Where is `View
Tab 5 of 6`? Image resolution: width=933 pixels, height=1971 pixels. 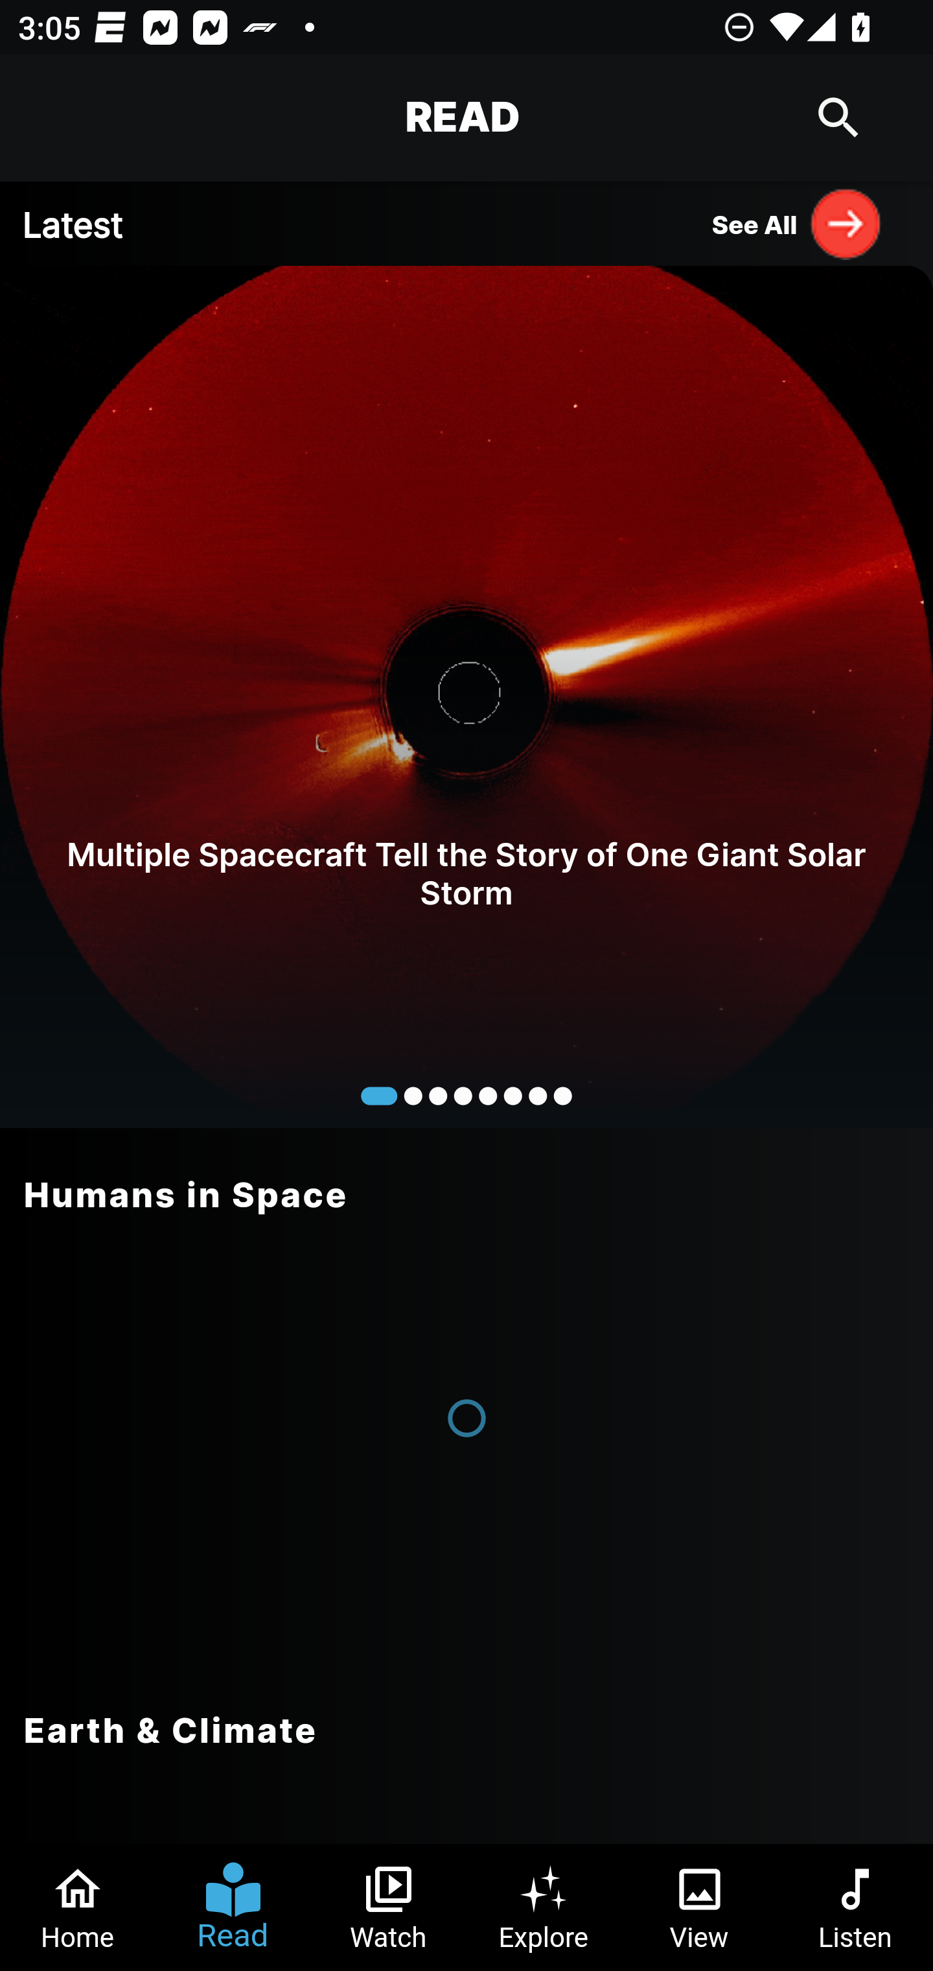 View
Tab 5 of 6 is located at coordinates (700, 1907).